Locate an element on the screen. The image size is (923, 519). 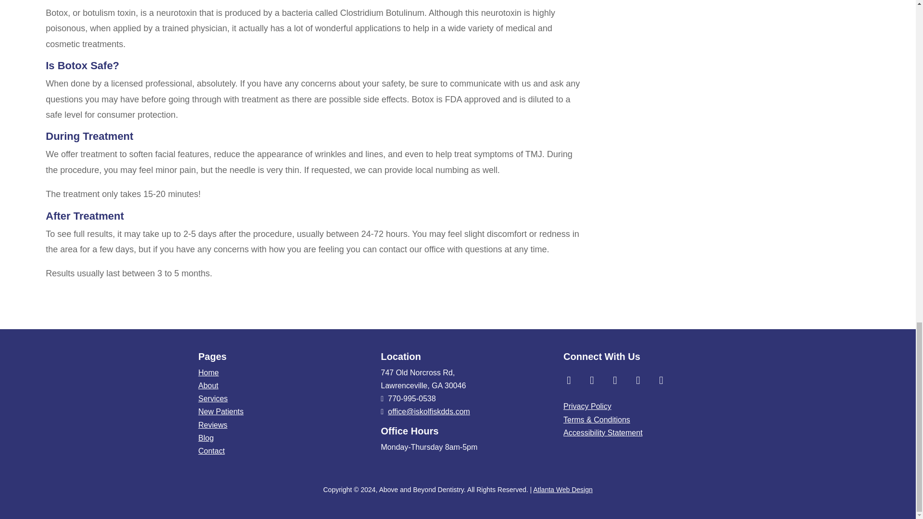
About is located at coordinates (208, 385).